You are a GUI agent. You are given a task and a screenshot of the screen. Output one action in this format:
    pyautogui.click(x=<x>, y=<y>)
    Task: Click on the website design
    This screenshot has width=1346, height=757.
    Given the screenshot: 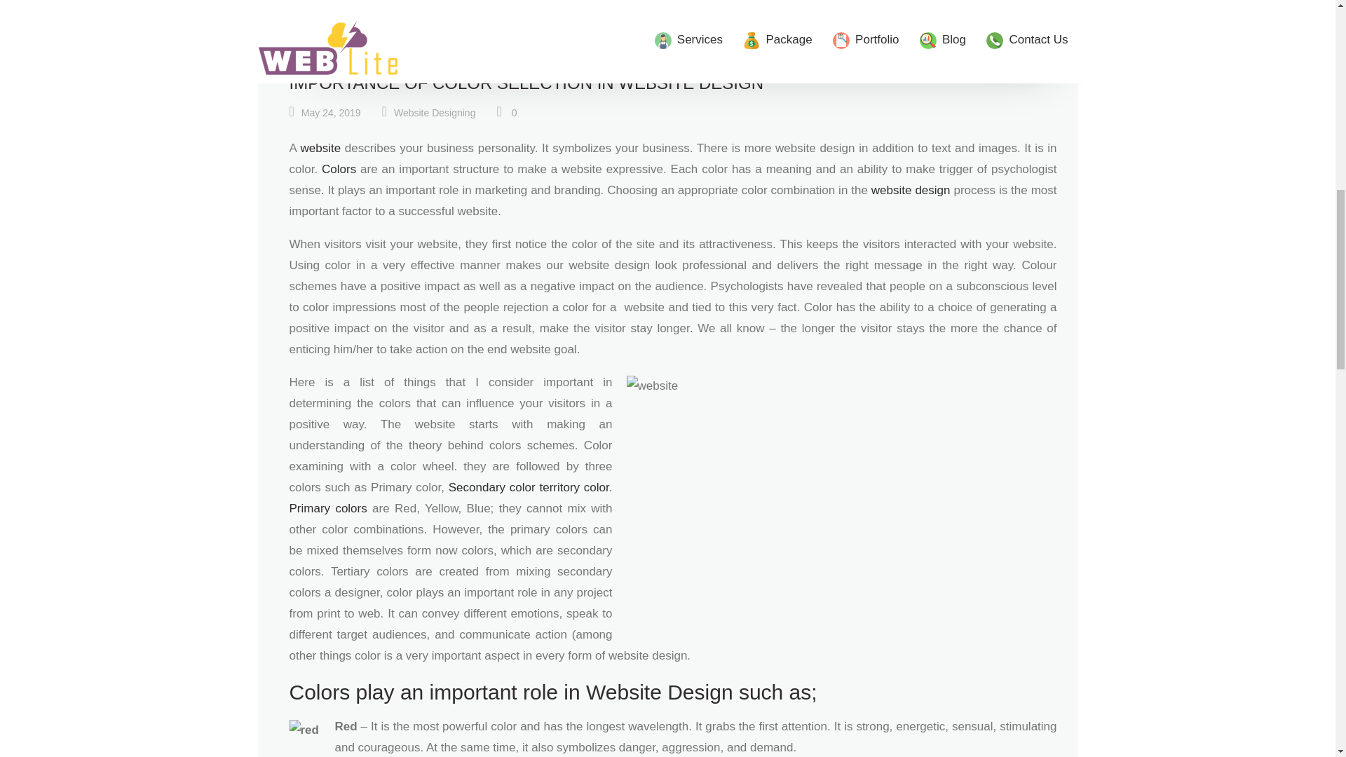 What is the action you would take?
    pyautogui.click(x=910, y=190)
    